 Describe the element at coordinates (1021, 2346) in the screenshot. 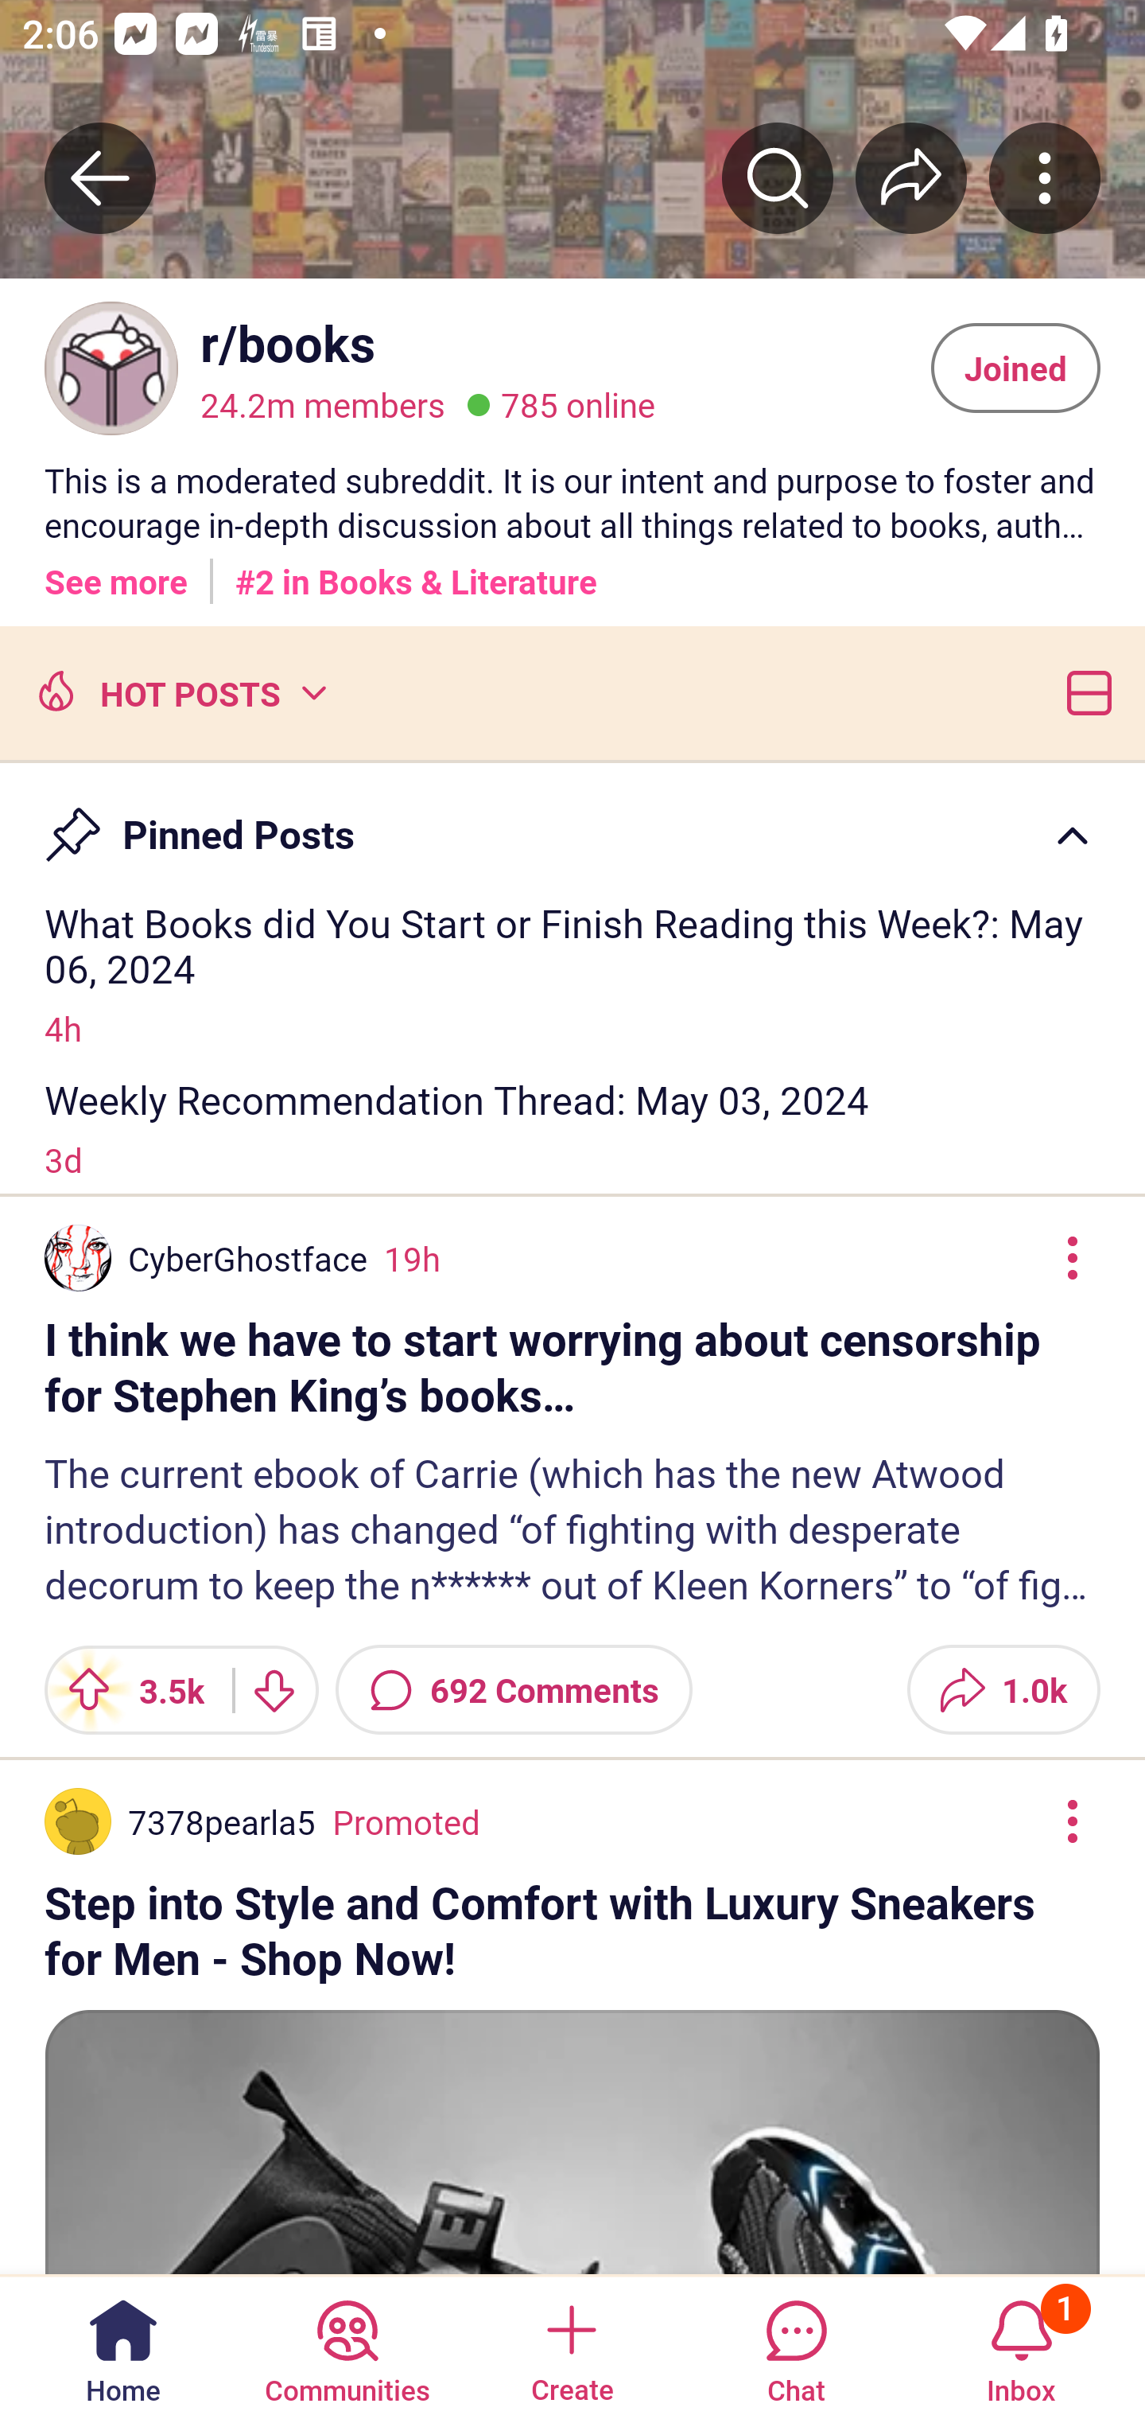

I see `Inbox, has 1 notification 1 Inbox` at that location.